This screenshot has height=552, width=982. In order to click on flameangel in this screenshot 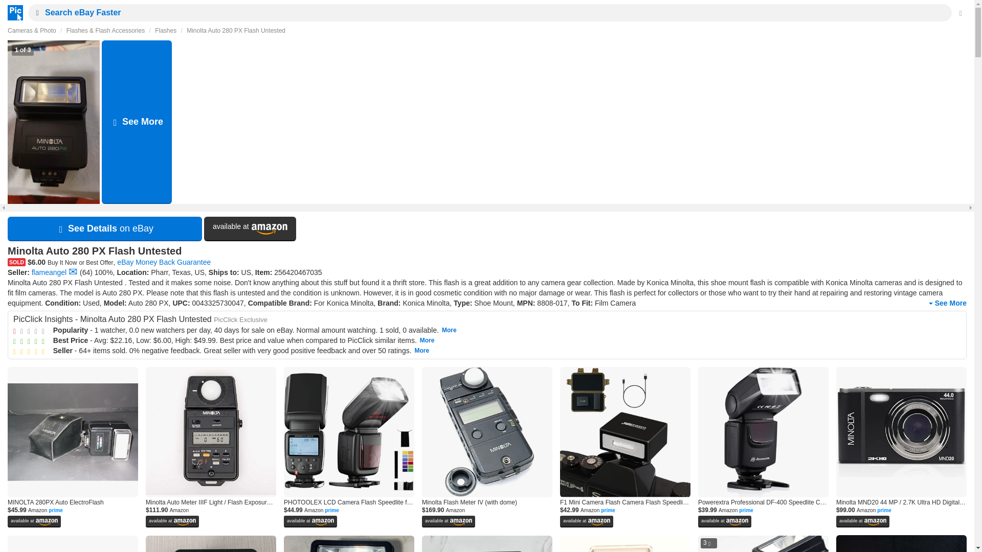, I will do `click(49, 272)`.